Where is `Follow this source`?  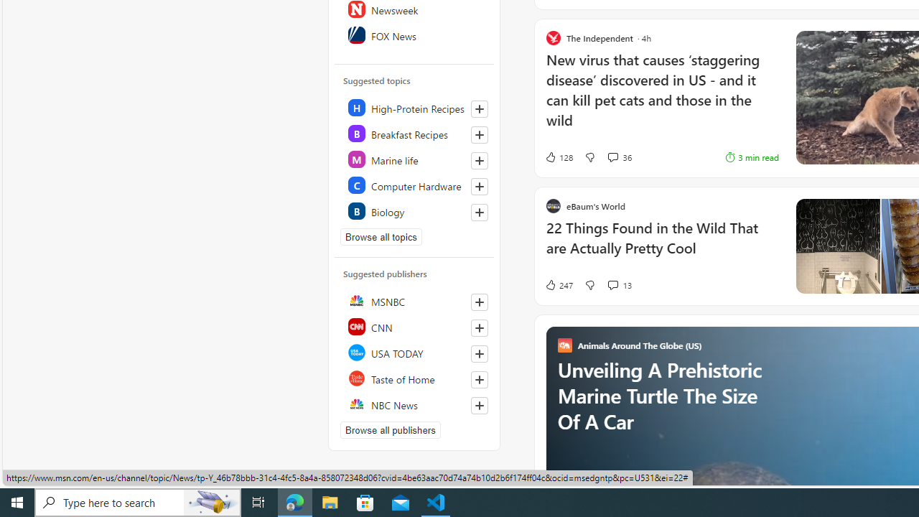 Follow this source is located at coordinates (480, 405).